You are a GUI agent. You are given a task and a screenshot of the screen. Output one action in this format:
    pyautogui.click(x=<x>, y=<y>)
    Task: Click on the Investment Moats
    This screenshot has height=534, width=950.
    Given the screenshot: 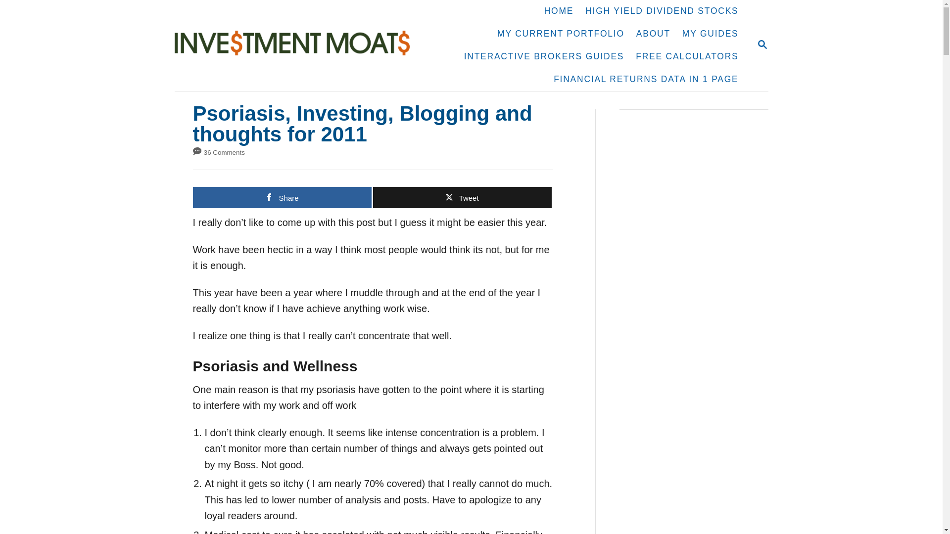 What is the action you would take?
    pyautogui.click(x=297, y=45)
    